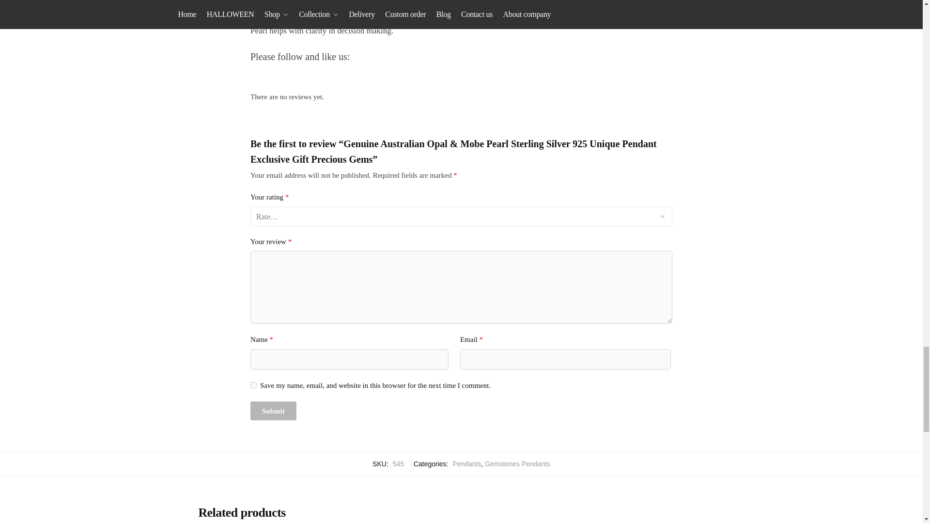  What do you see at coordinates (273, 411) in the screenshot?
I see `Submit` at bounding box center [273, 411].